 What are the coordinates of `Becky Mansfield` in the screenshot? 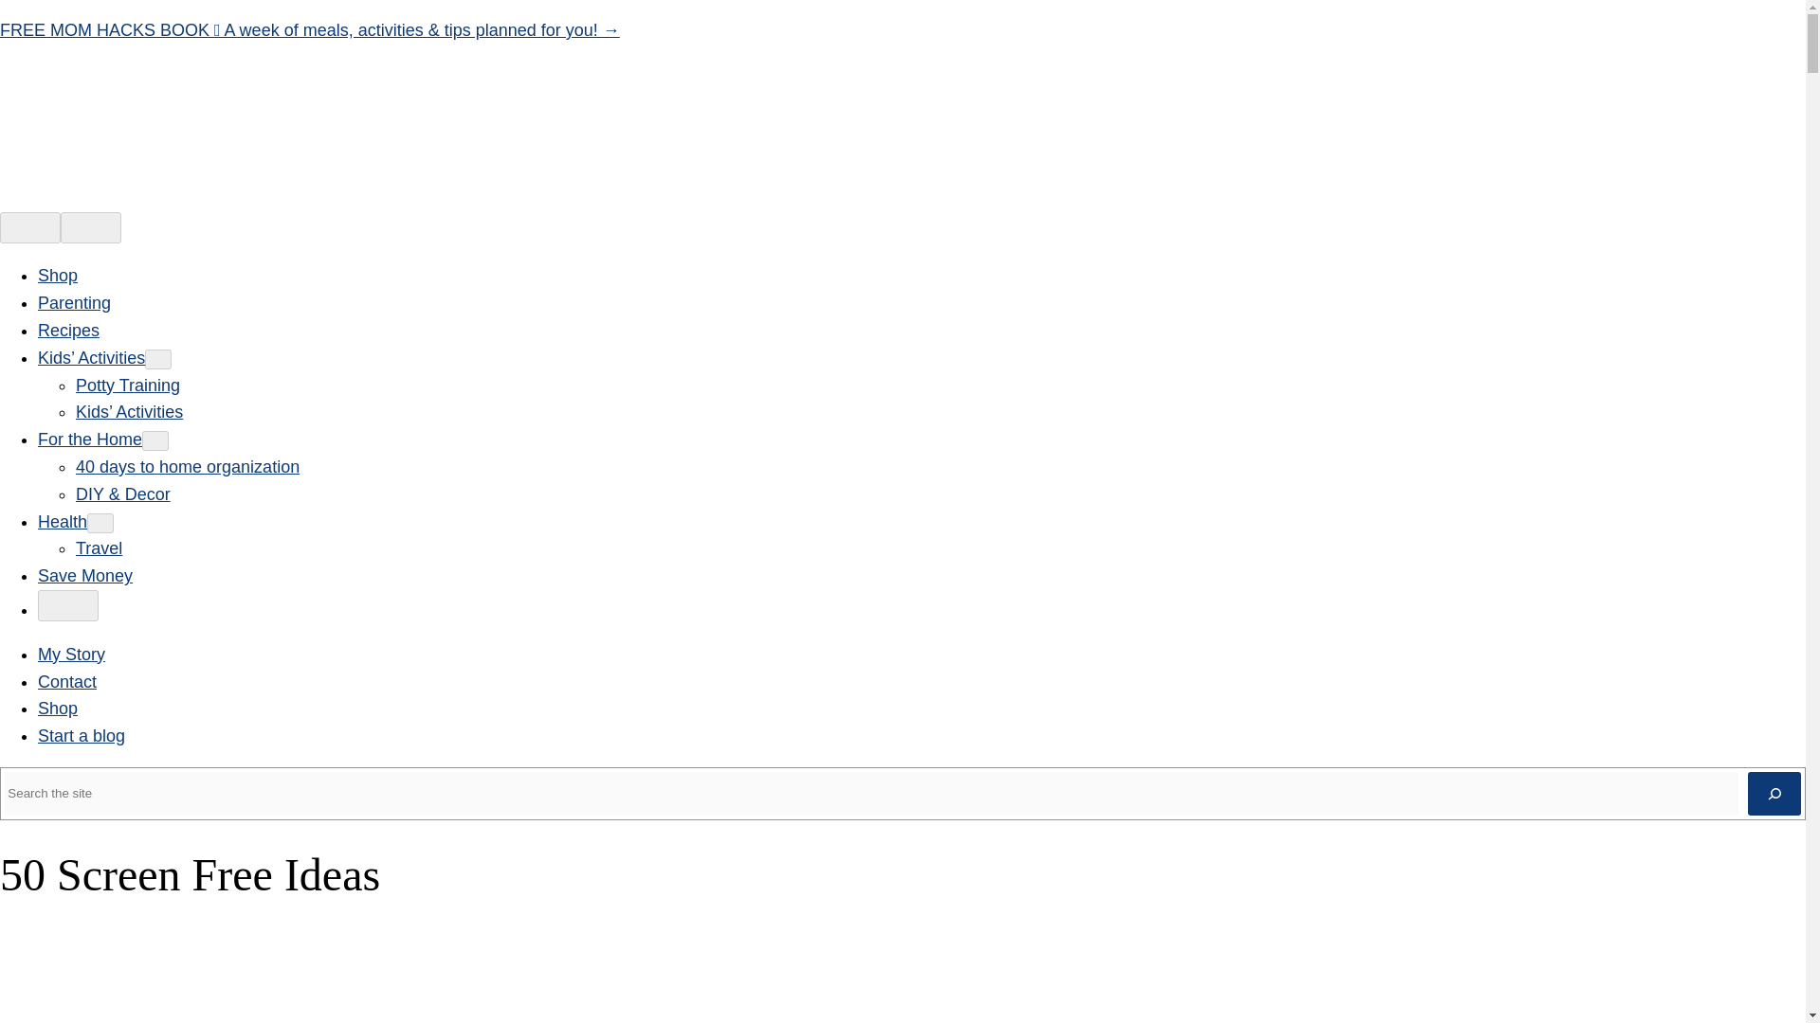 It's located at (87, 1021).